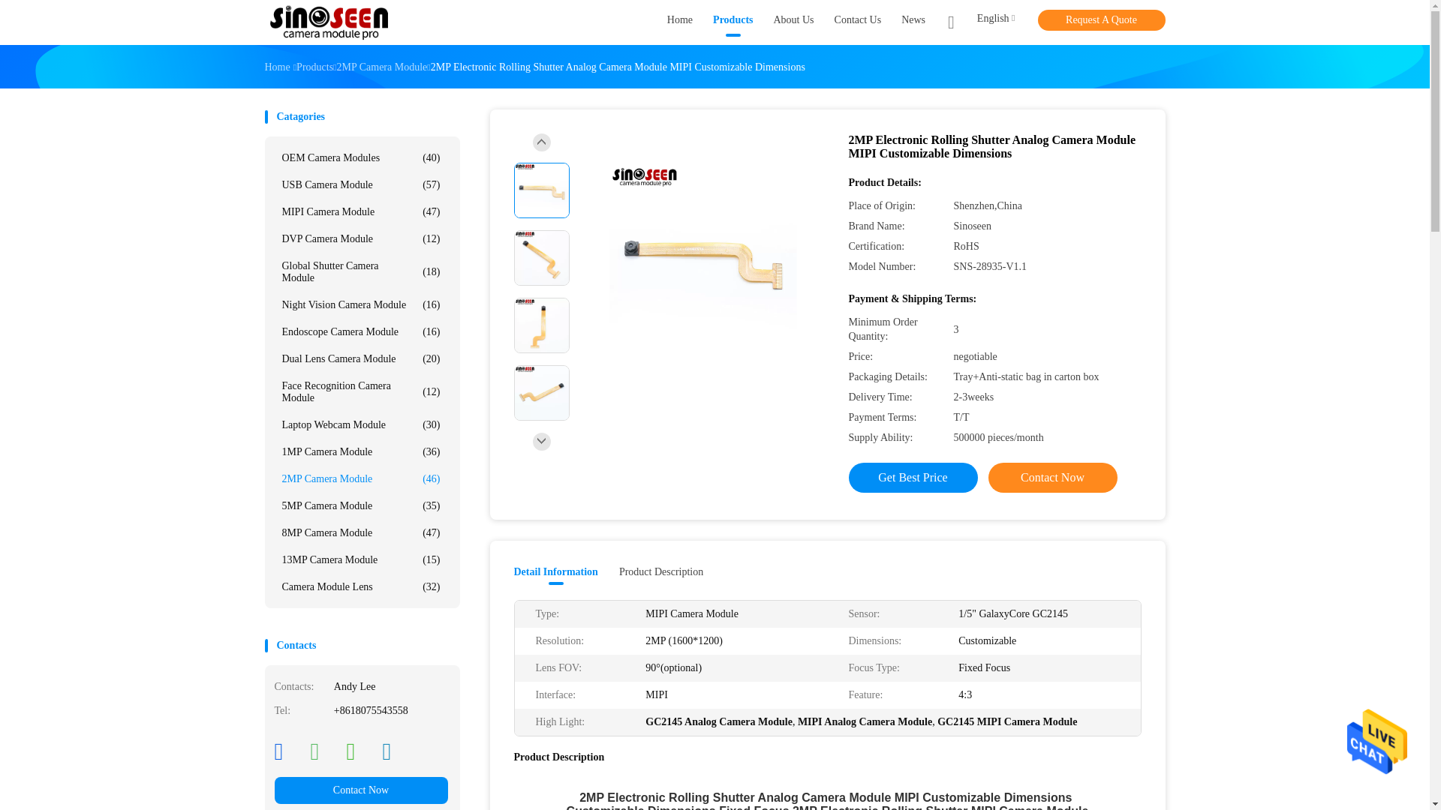 The image size is (1441, 810). I want to click on Products, so click(733, 22).